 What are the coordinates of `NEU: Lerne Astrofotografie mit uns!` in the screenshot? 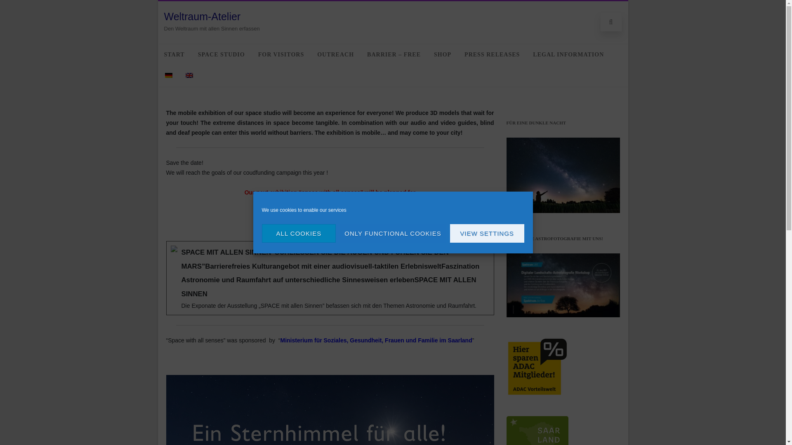 It's located at (563, 285).